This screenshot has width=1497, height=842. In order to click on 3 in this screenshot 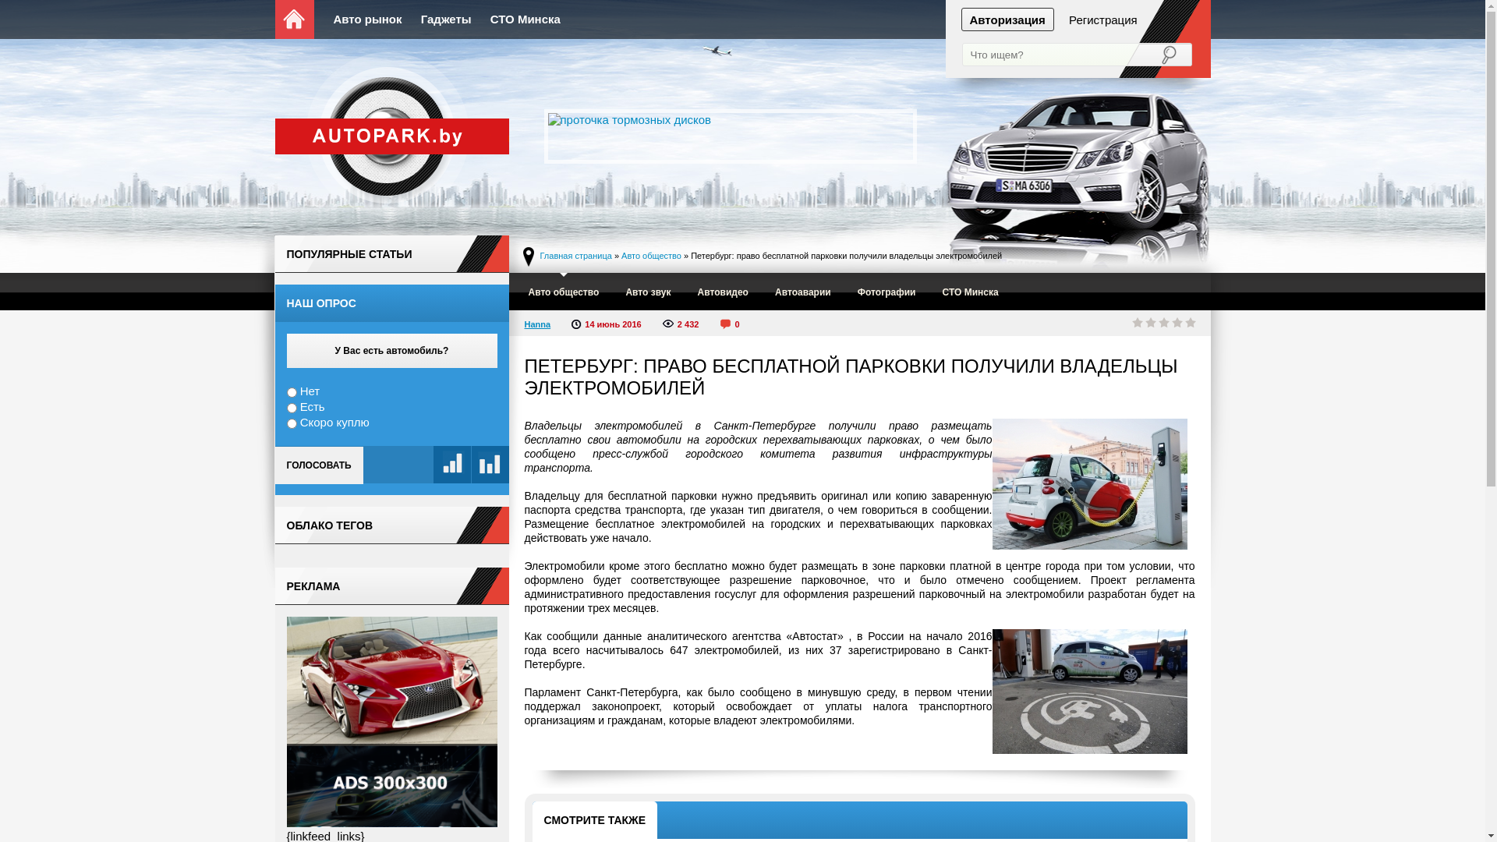, I will do `click(1164, 323)`.